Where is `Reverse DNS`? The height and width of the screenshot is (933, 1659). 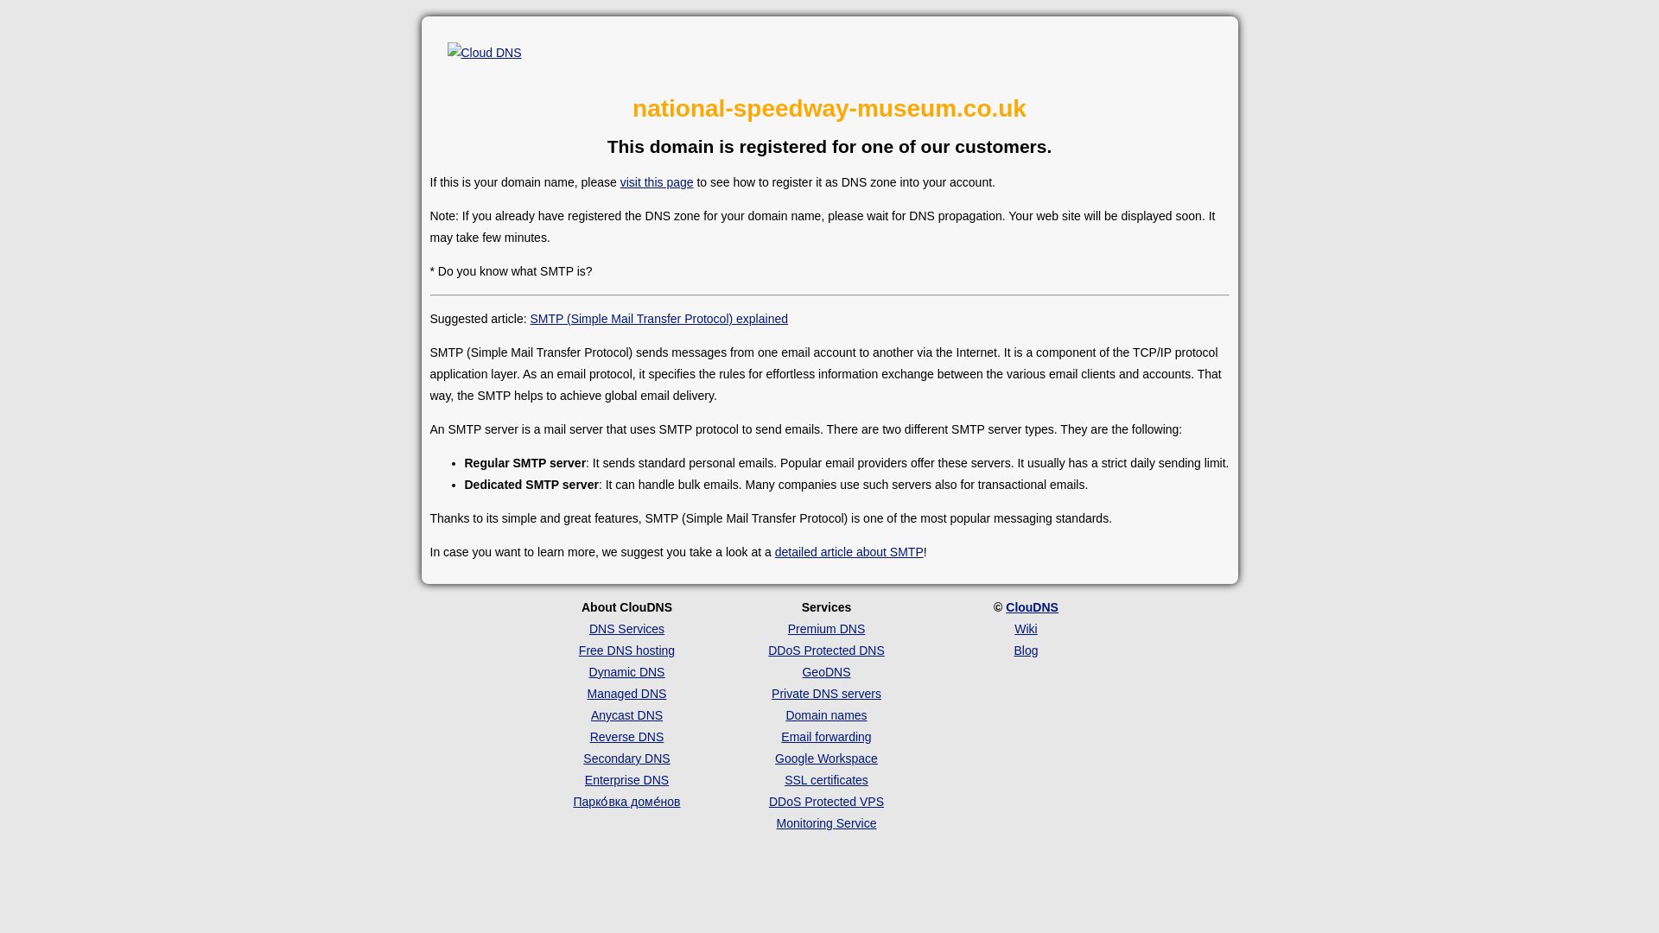 Reverse DNS is located at coordinates (627, 736).